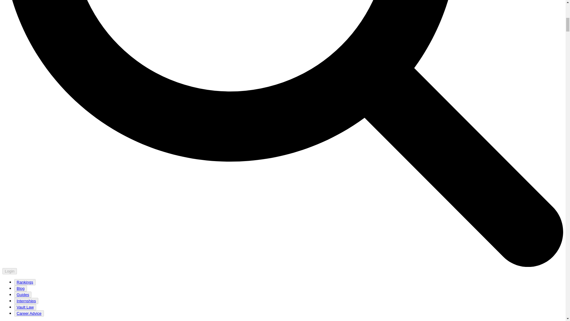 This screenshot has height=321, width=570. Describe the element at coordinates (9, 271) in the screenshot. I see `Login` at that location.